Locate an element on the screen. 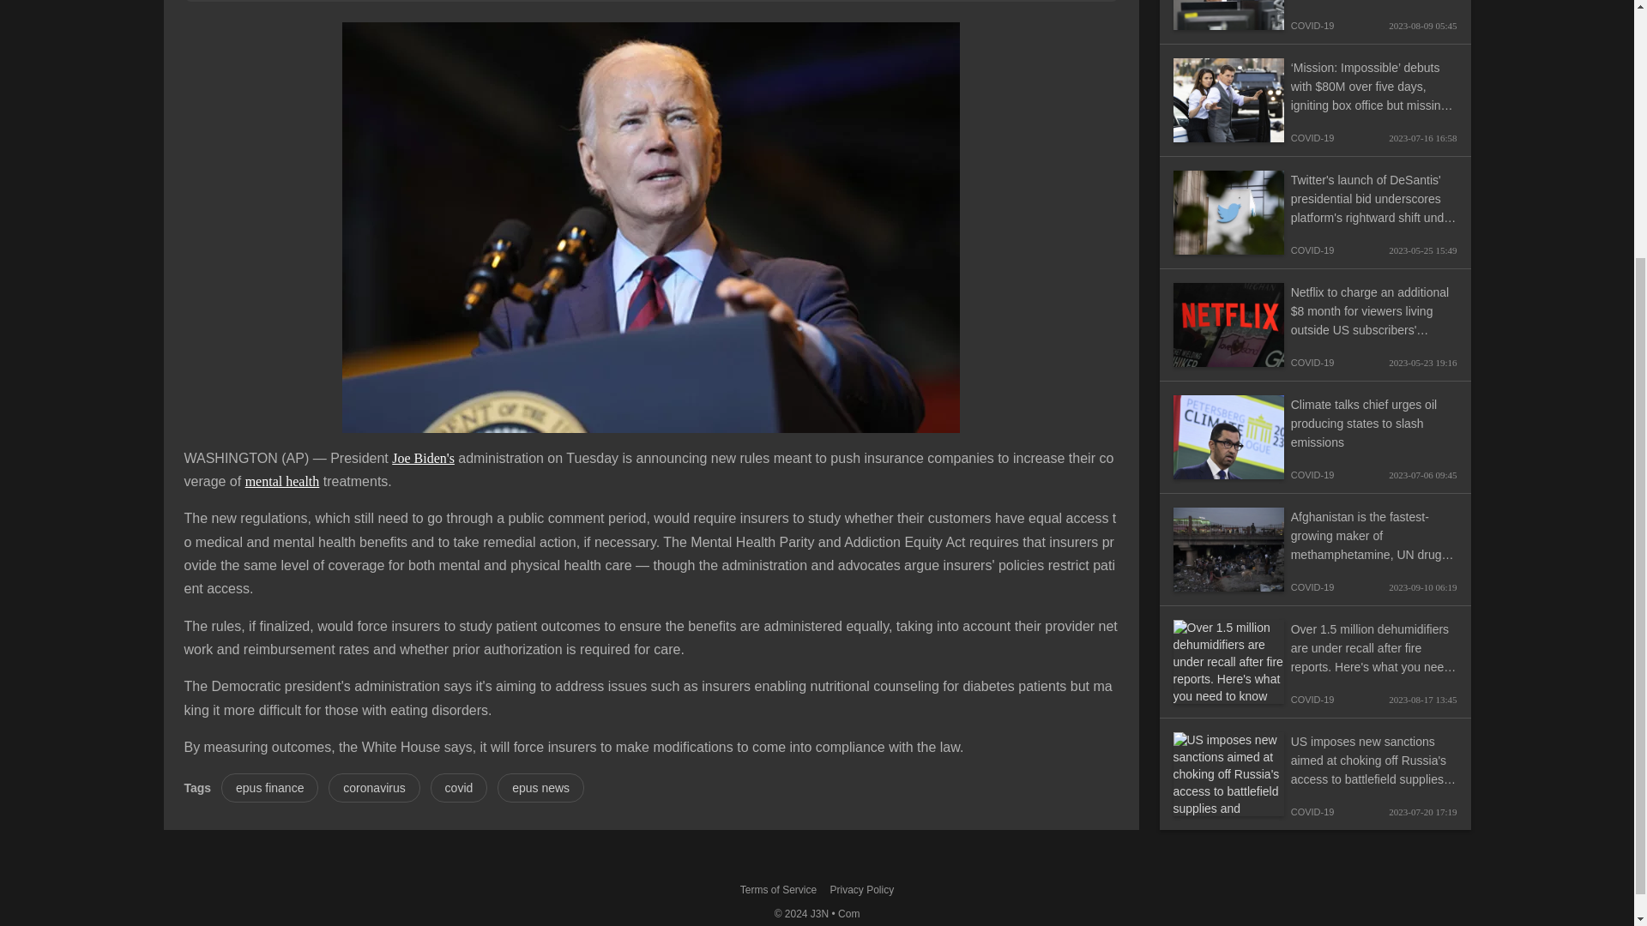 The height and width of the screenshot is (926, 1647). Privacy Policy is located at coordinates (861, 889).